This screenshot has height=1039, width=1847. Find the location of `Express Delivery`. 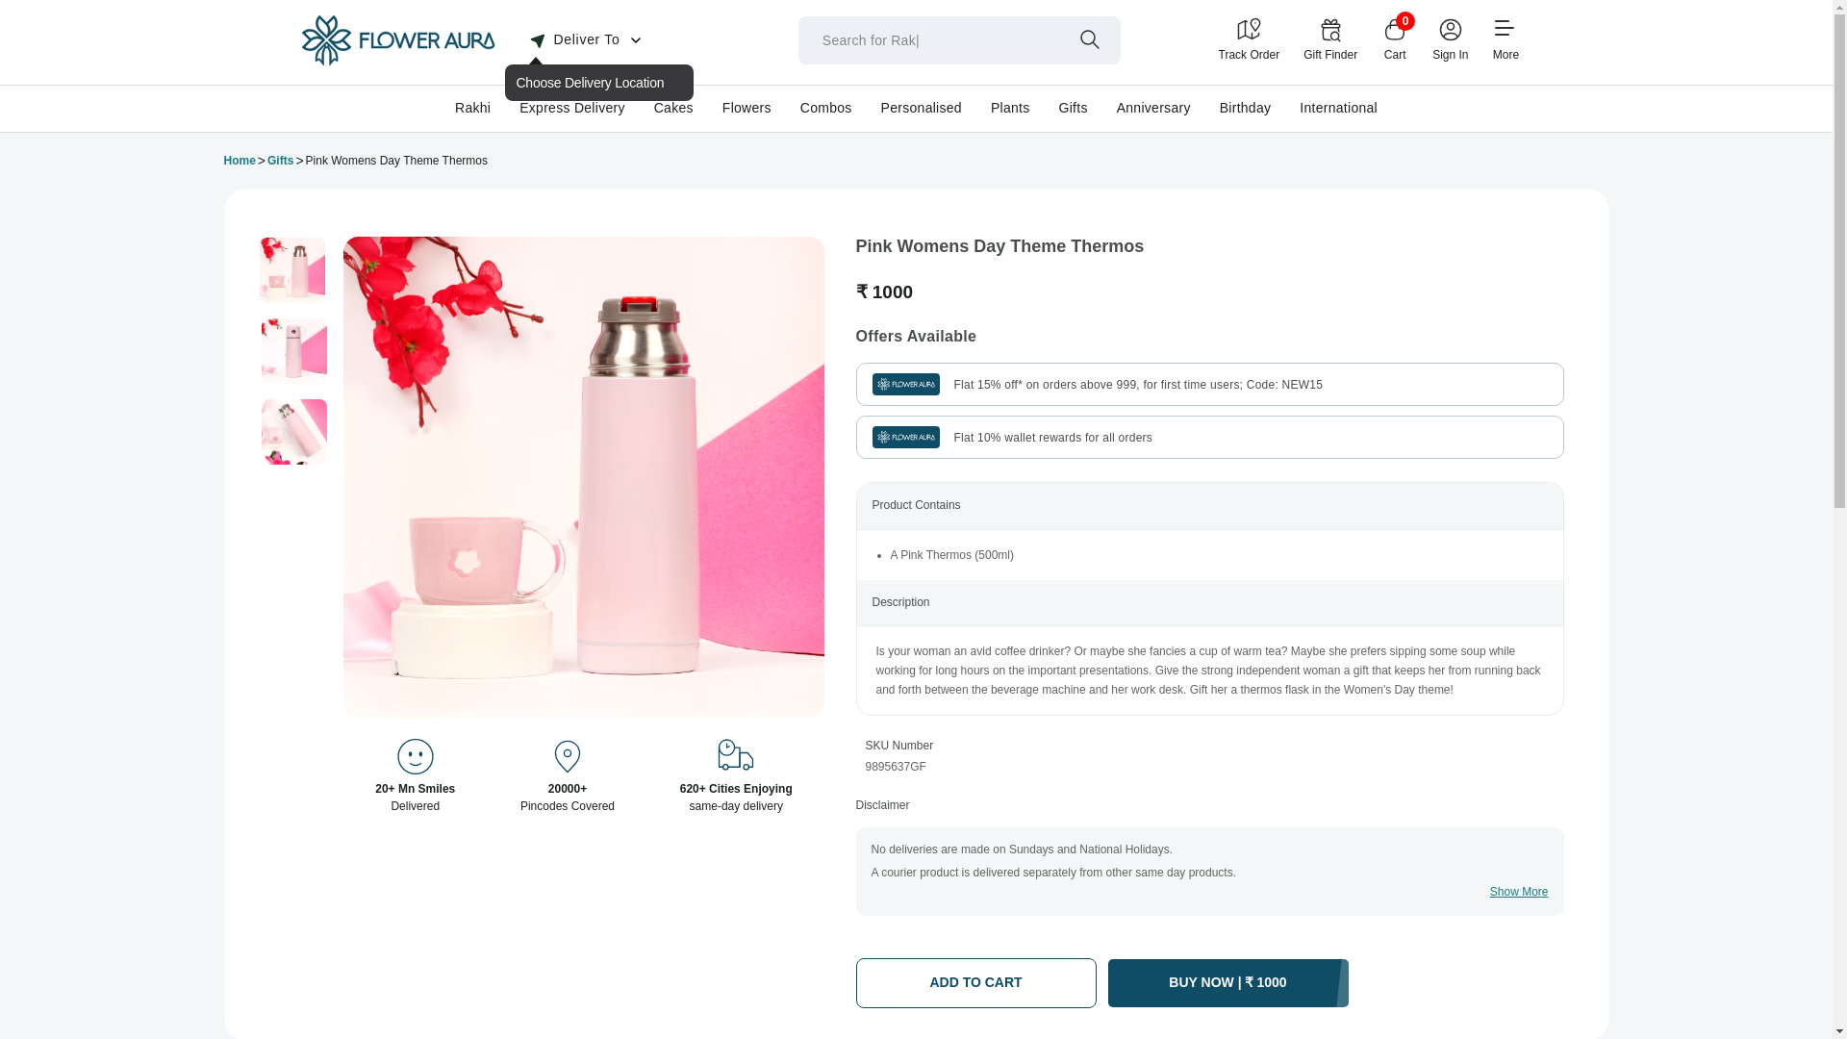

Express Delivery is located at coordinates (571, 107).